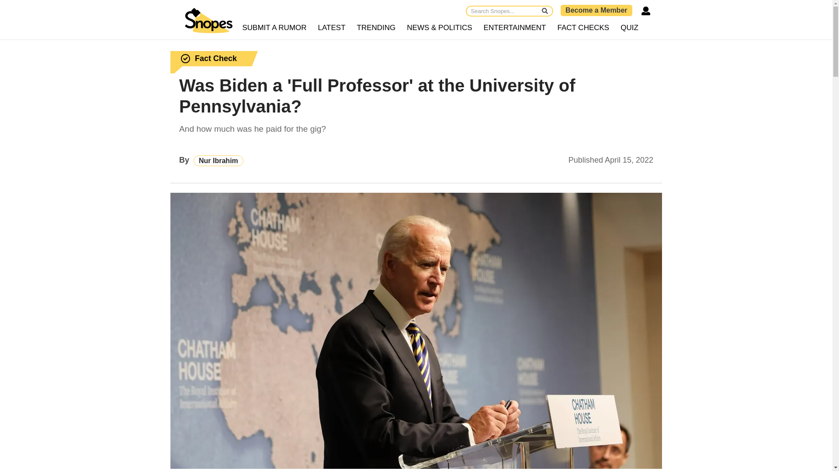 Image resolution: width=839 pixels, height=471 pixels. Describe the element at coordinates (596, 10) in the screenshot. I see `Become a Member` at that location.